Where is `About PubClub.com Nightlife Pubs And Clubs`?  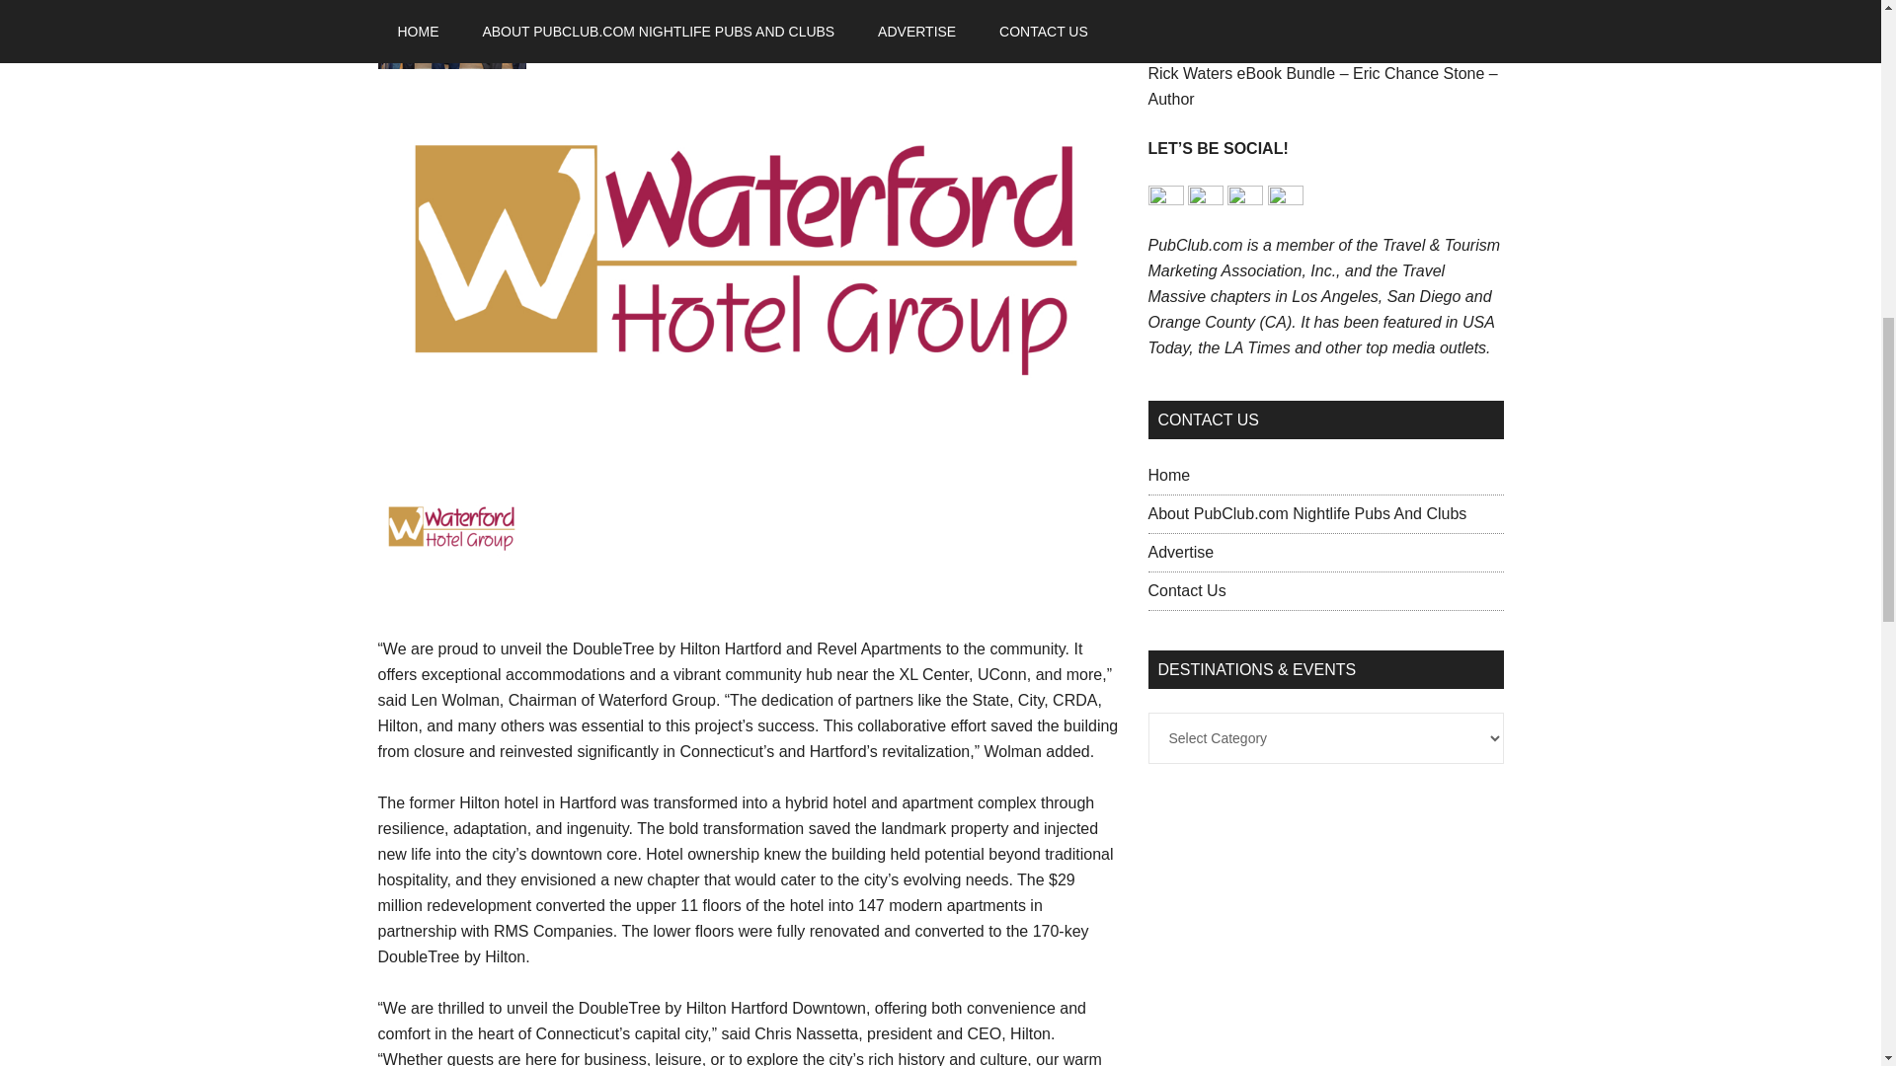 About PubClub.com Nightlife Pubs And Clubs is located at coordinates (1305, 513).